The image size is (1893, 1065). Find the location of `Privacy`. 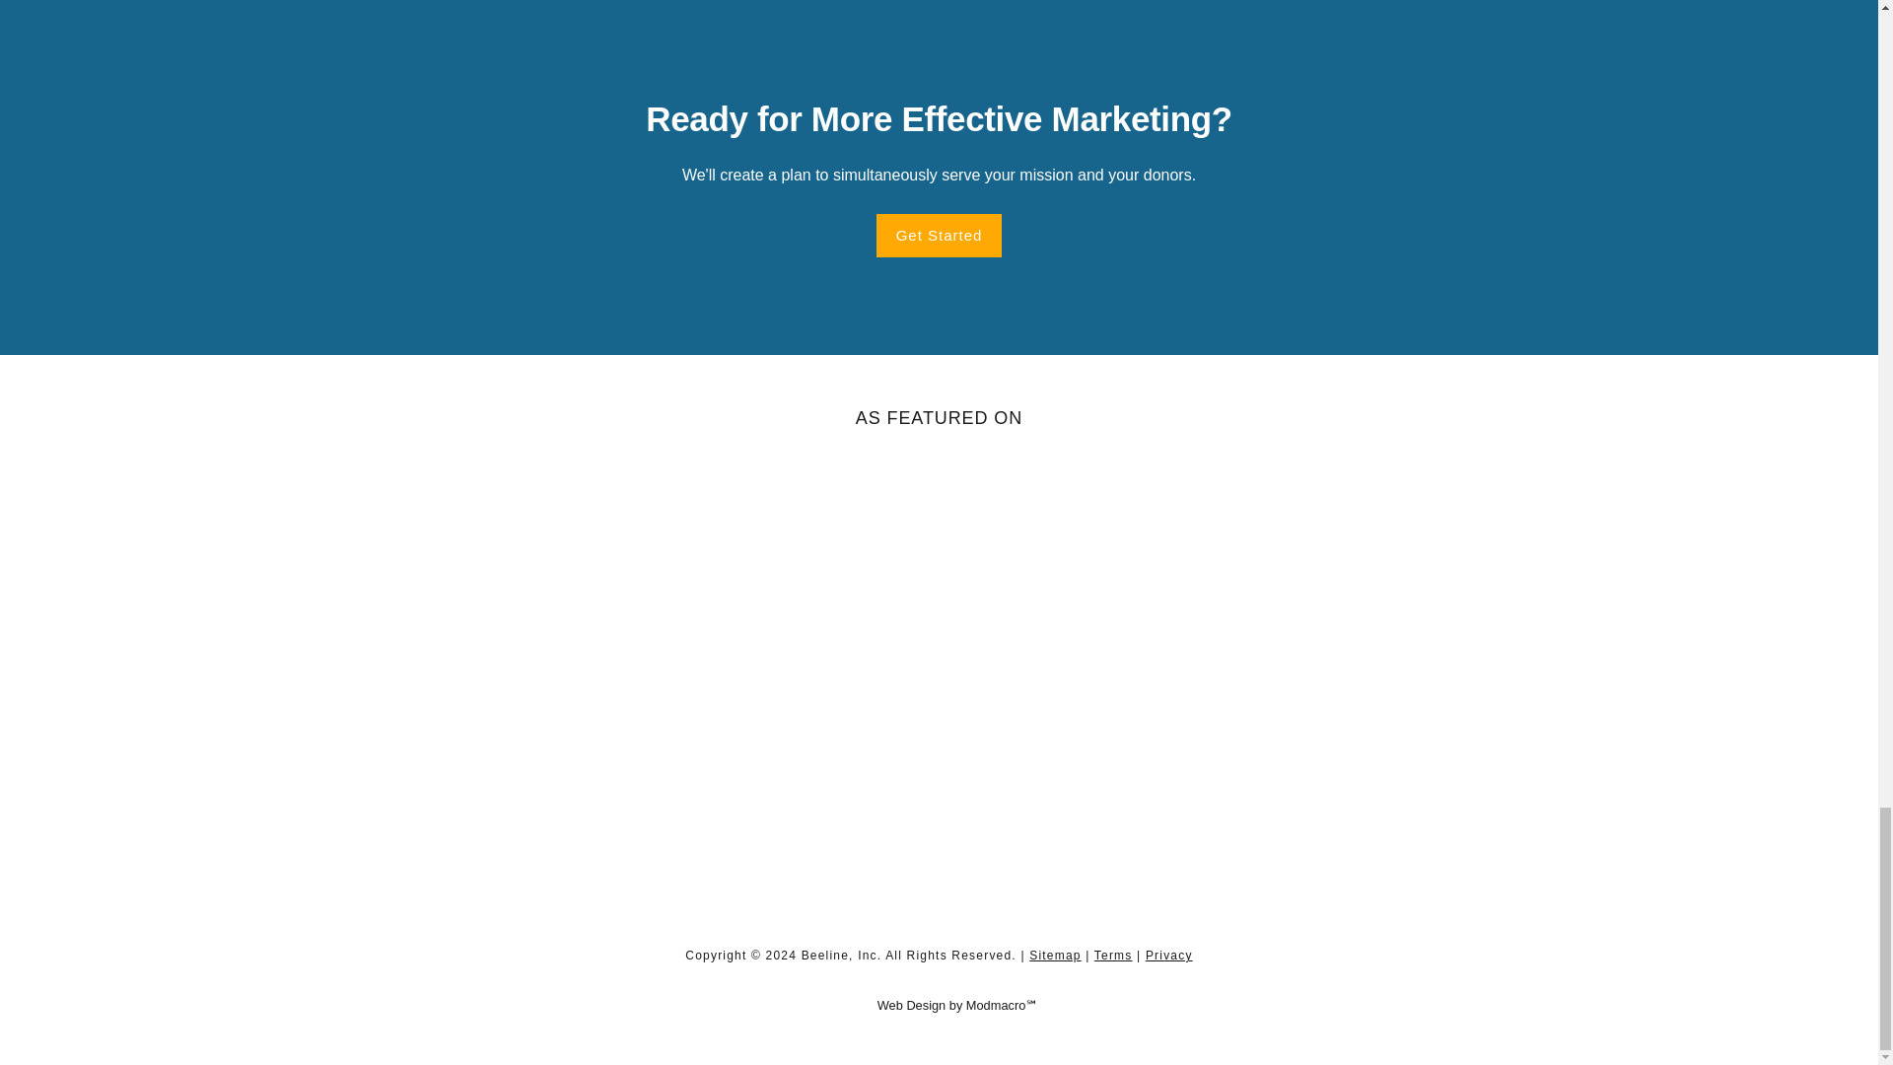

Privacy is located at coordinates (1168, 956).